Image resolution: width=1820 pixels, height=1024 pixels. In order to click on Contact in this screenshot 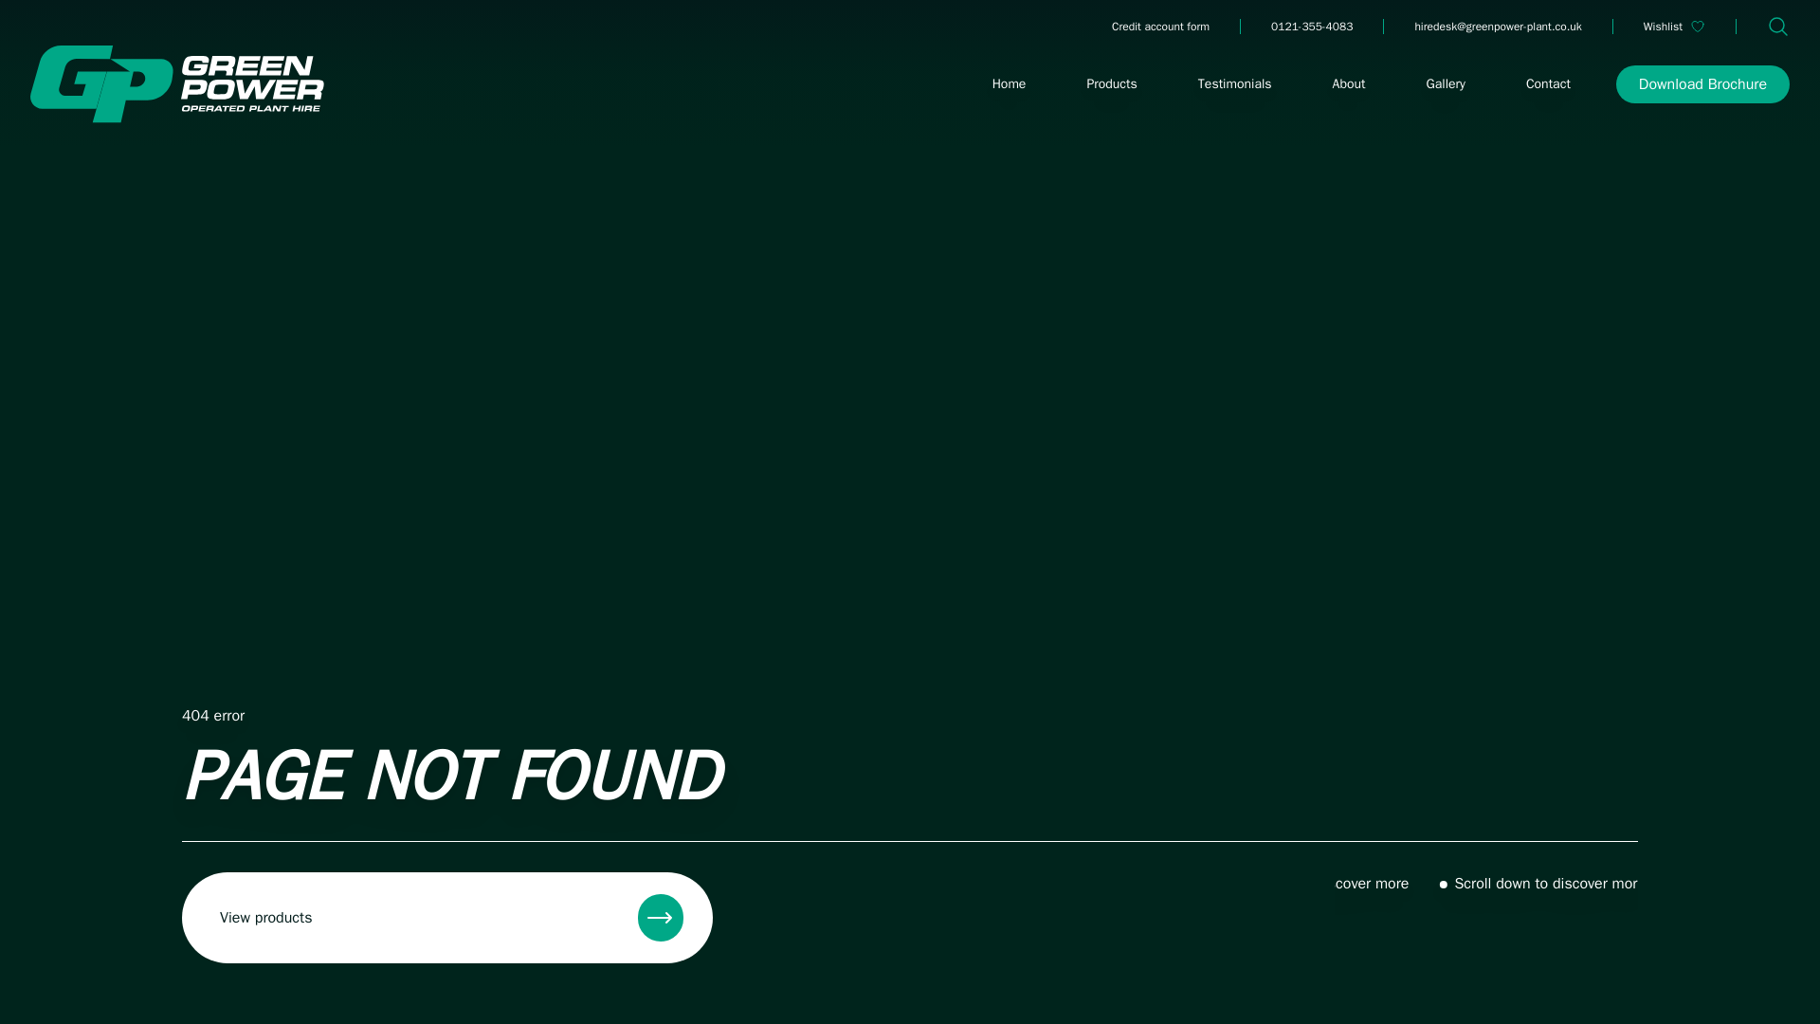, I will do `click(1547, 83)`.